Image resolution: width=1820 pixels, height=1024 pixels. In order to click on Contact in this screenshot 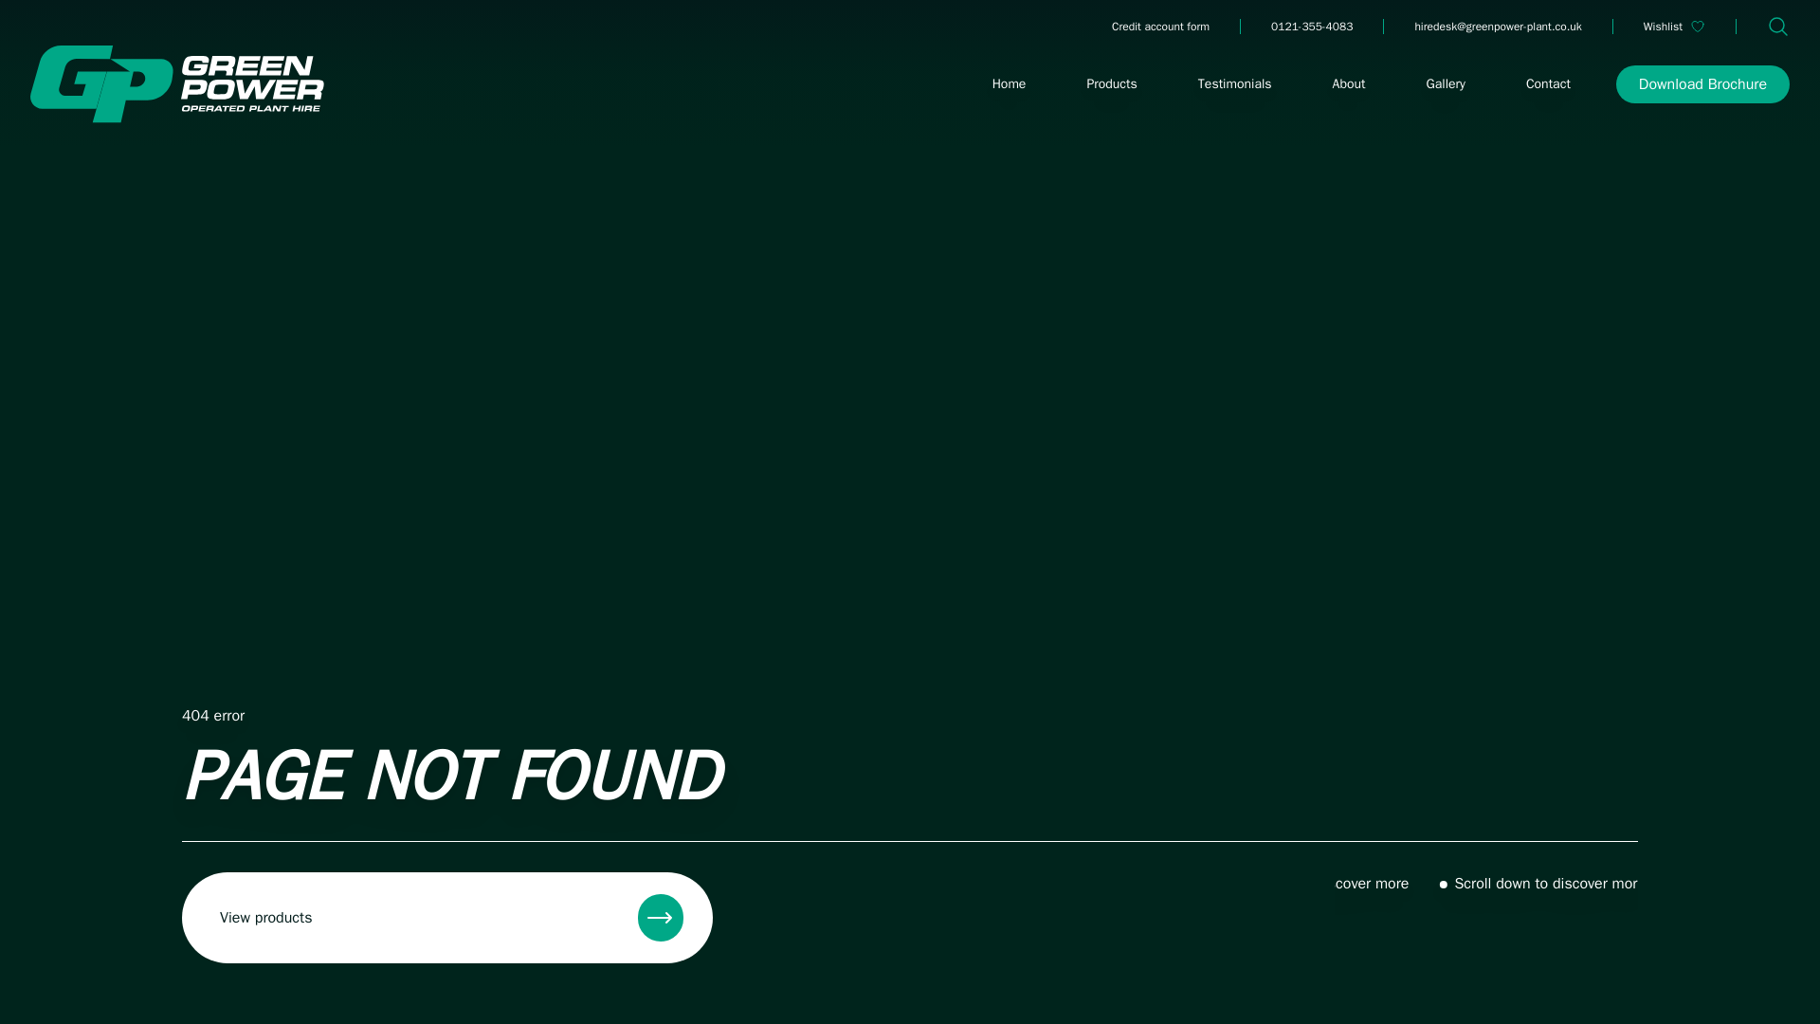, I will do `click(1547, 83)`.